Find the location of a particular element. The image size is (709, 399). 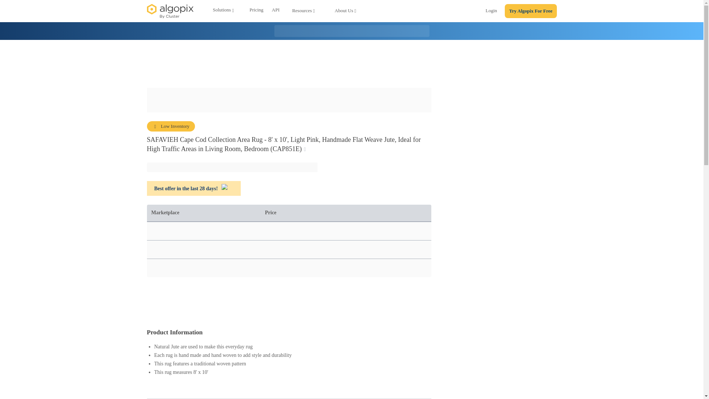

API is located at coordinates (276, 11).